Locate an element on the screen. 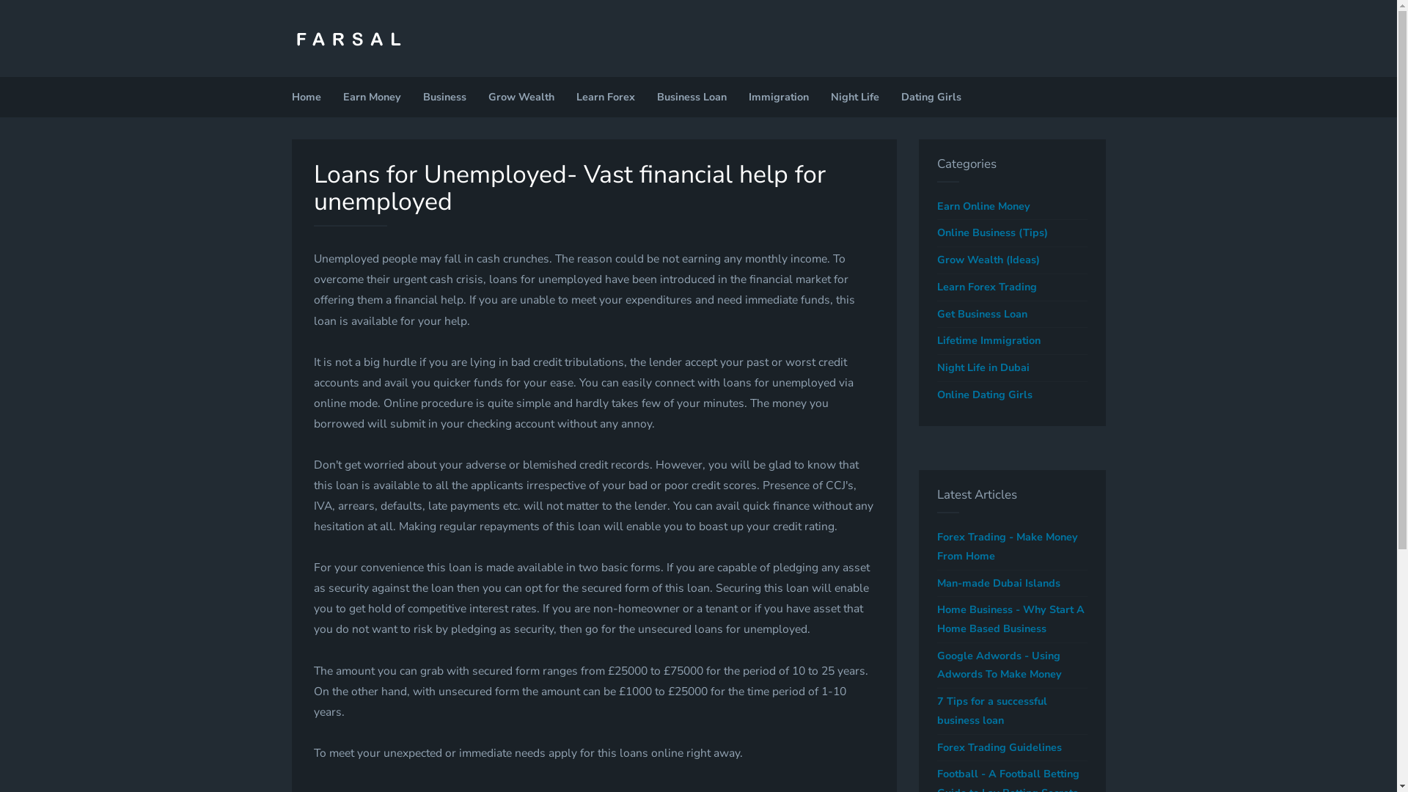 The image size is (1408, 792). Grow Wealth is located at coordinates (521, 97).